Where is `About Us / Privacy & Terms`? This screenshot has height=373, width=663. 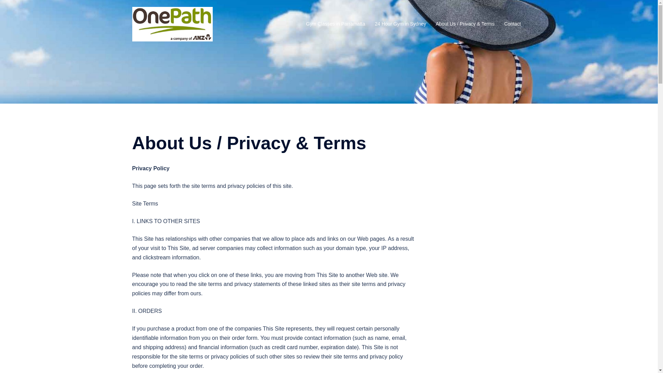 About Us / Privacy & Terms is located at coordinates (465, 24).